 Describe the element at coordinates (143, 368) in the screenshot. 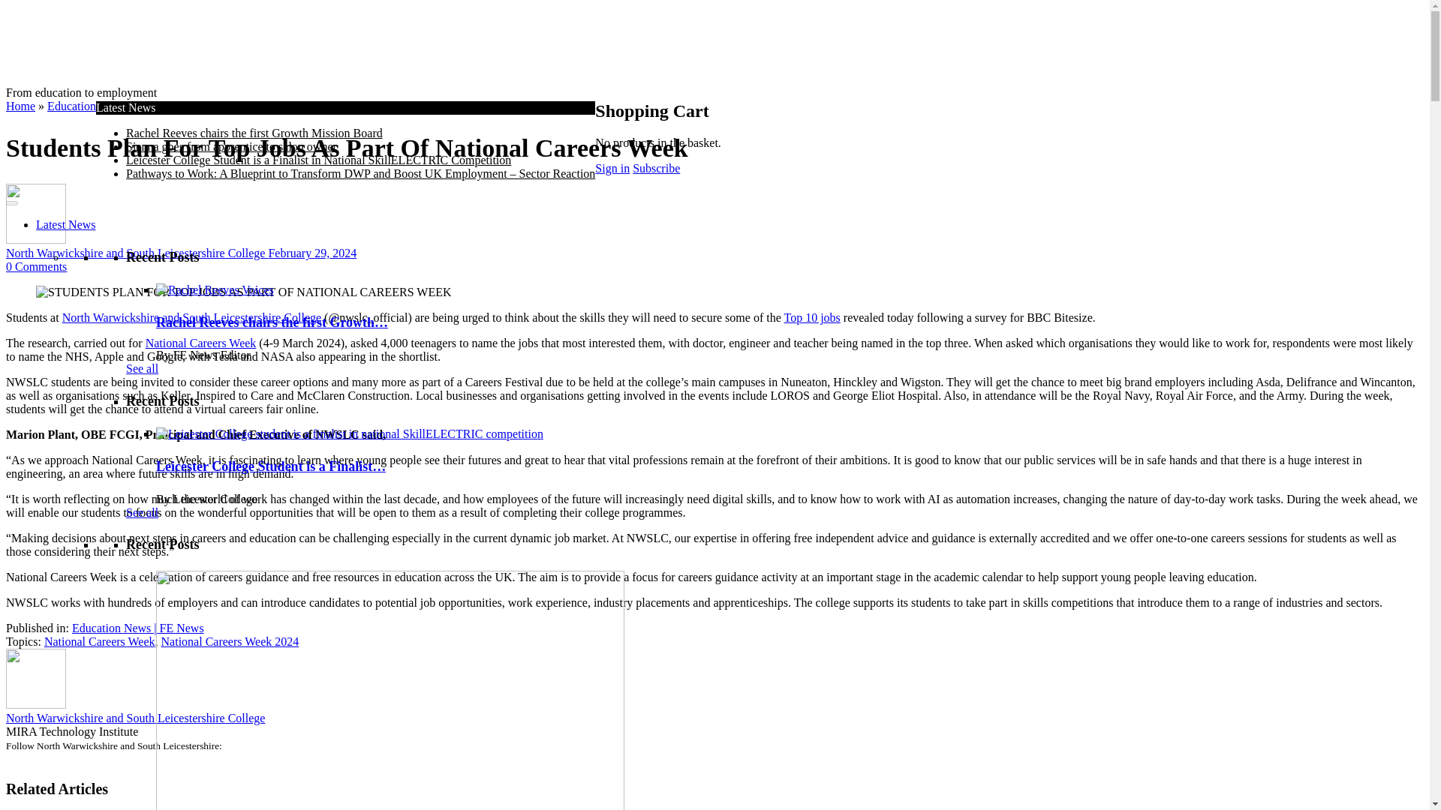

I see `See all` at that location.